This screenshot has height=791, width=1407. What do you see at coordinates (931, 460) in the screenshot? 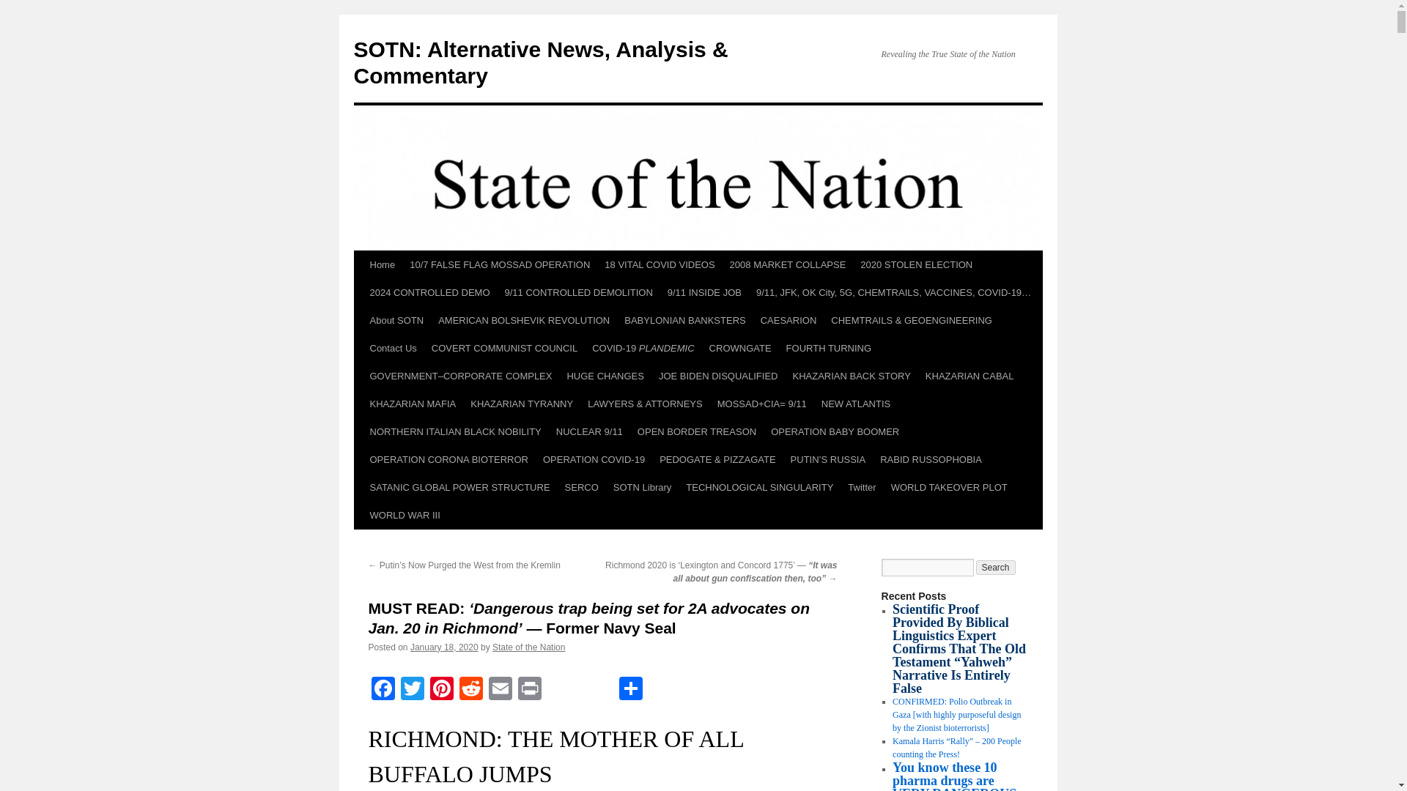
I see `RABID RUSSOPHOBIA` at bounding box center [931, 460].